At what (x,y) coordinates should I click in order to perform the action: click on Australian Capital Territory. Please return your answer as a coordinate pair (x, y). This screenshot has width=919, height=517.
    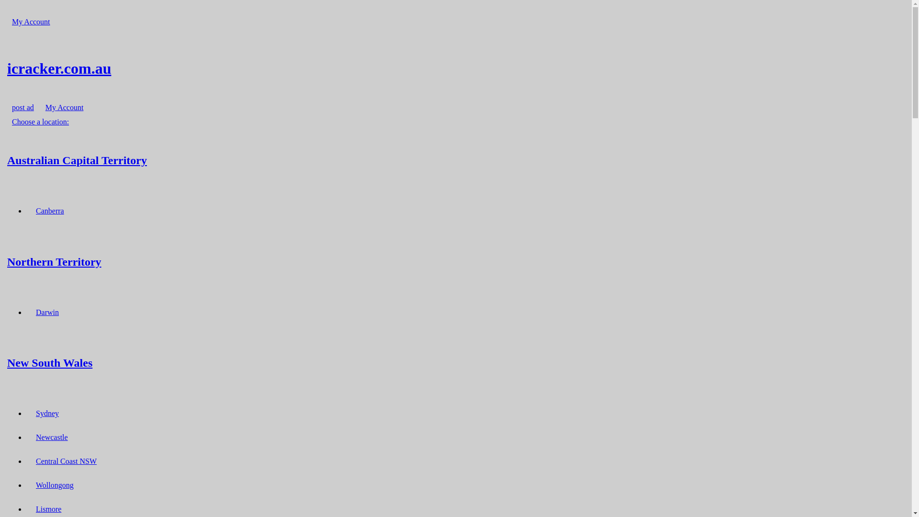
    Looking at the image, I should click on (456, 160).